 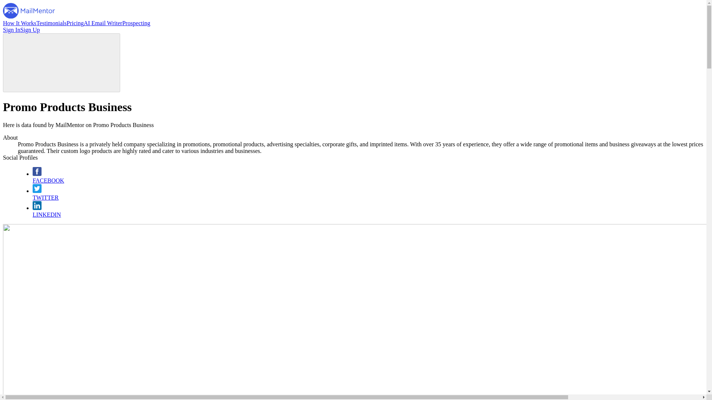 I want to click on Sign Up, so click(x=30, y=30).